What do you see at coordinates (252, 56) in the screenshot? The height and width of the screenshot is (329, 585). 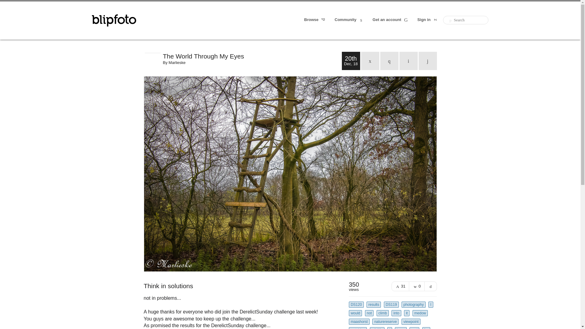 I see `The World Through My Eyes` at bounding box center [252, 56].